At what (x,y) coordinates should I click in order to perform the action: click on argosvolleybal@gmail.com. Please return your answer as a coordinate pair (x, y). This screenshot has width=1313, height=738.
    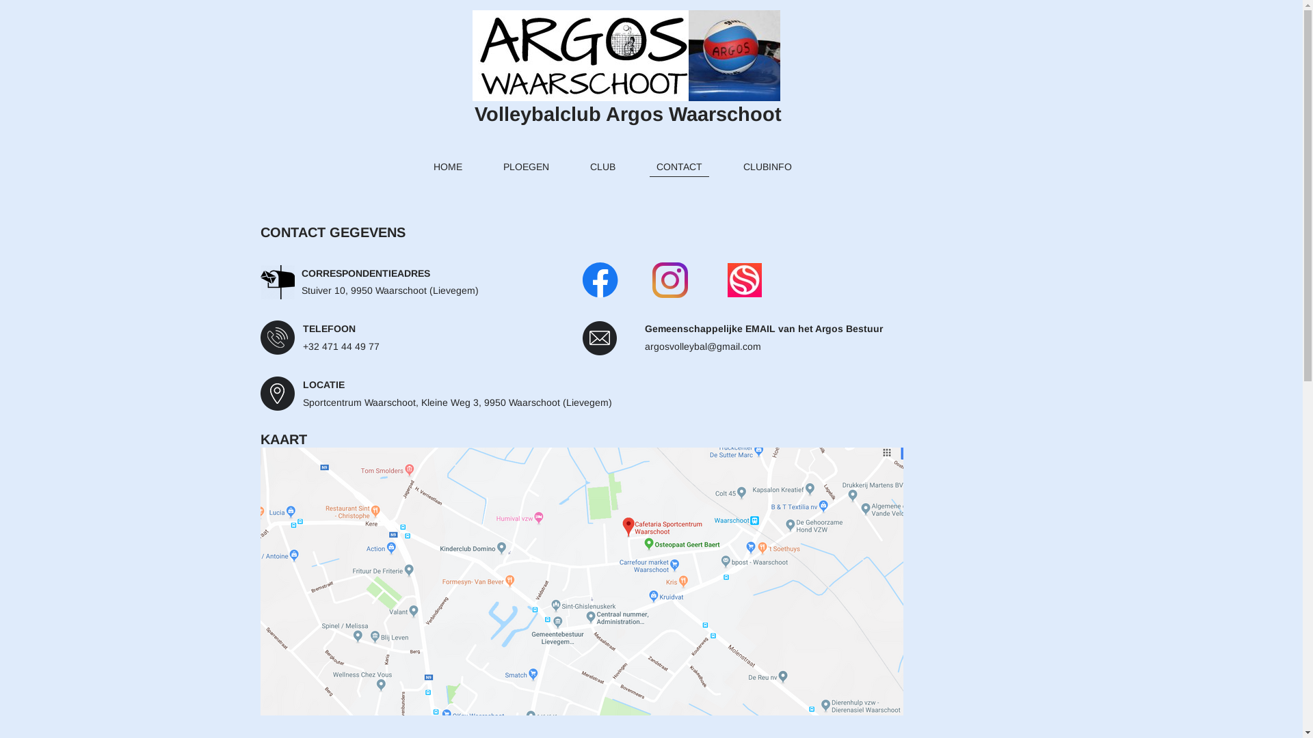
    Looking at the image, I should click on (702, 346).